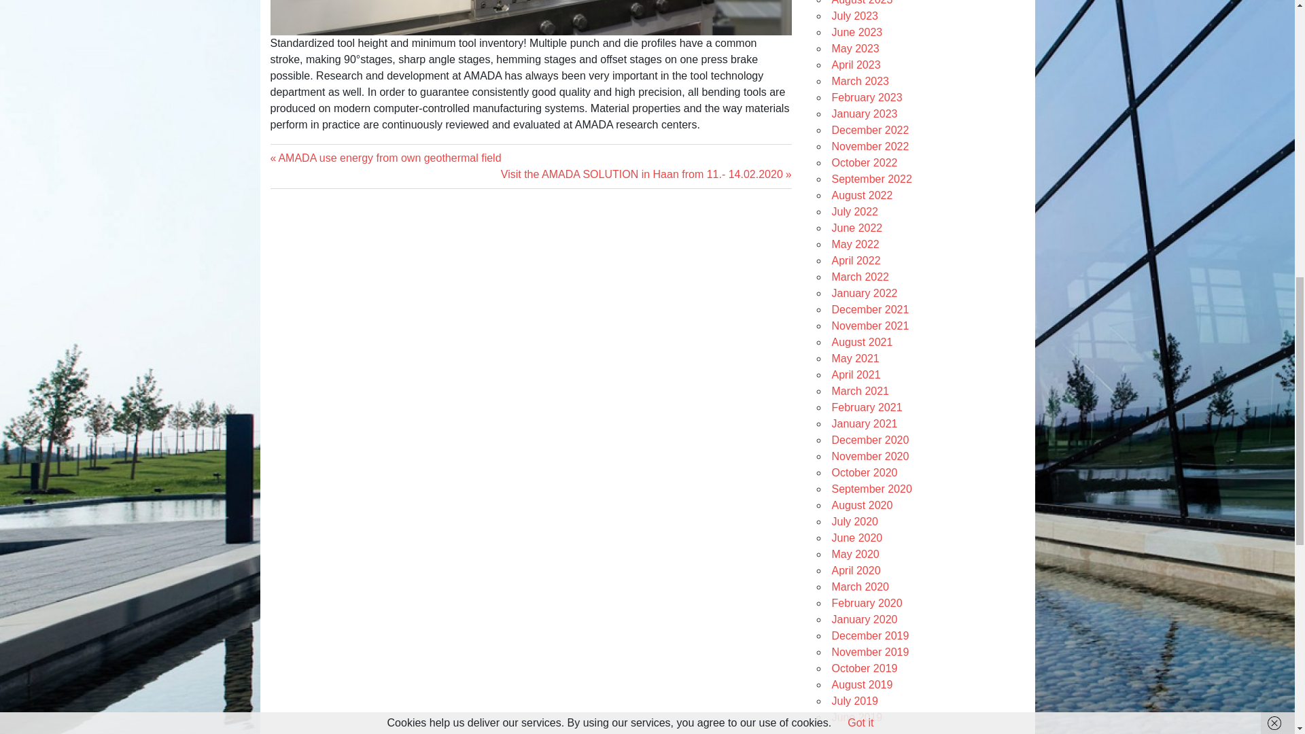 Image resolution: width=1305 pixels, height=734 pixels. Describe the element at coordinates (862, 194) in the screenshot. I see `August 2022` at that location.